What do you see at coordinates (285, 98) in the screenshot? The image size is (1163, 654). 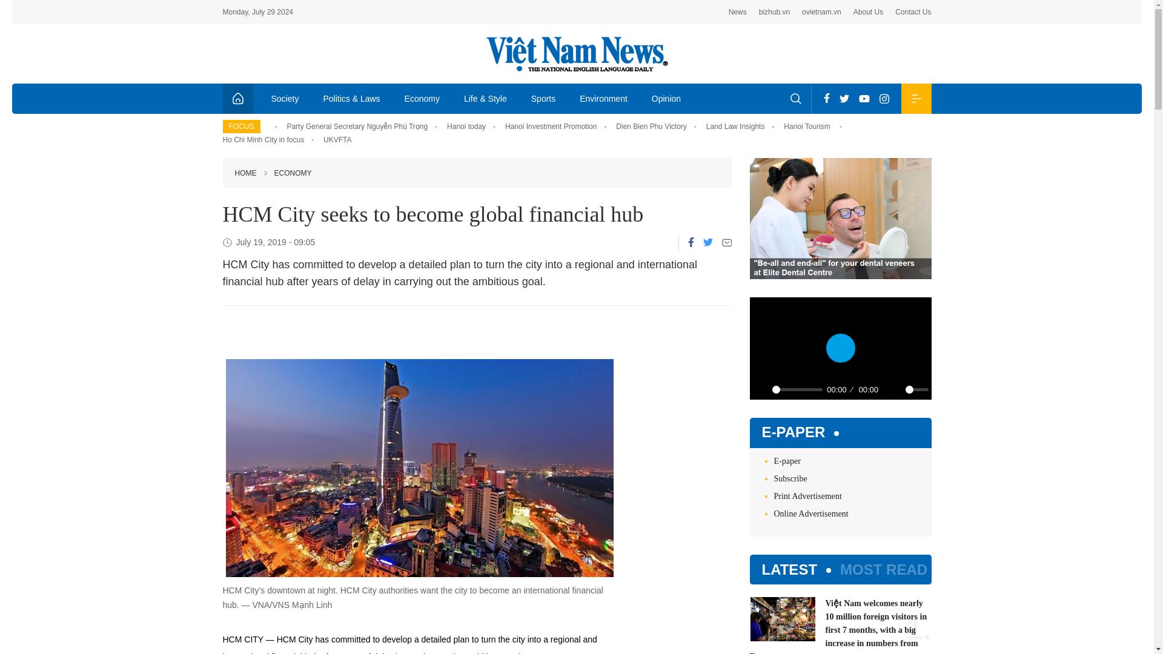 I see `Society` at bounding box center [285, 98].